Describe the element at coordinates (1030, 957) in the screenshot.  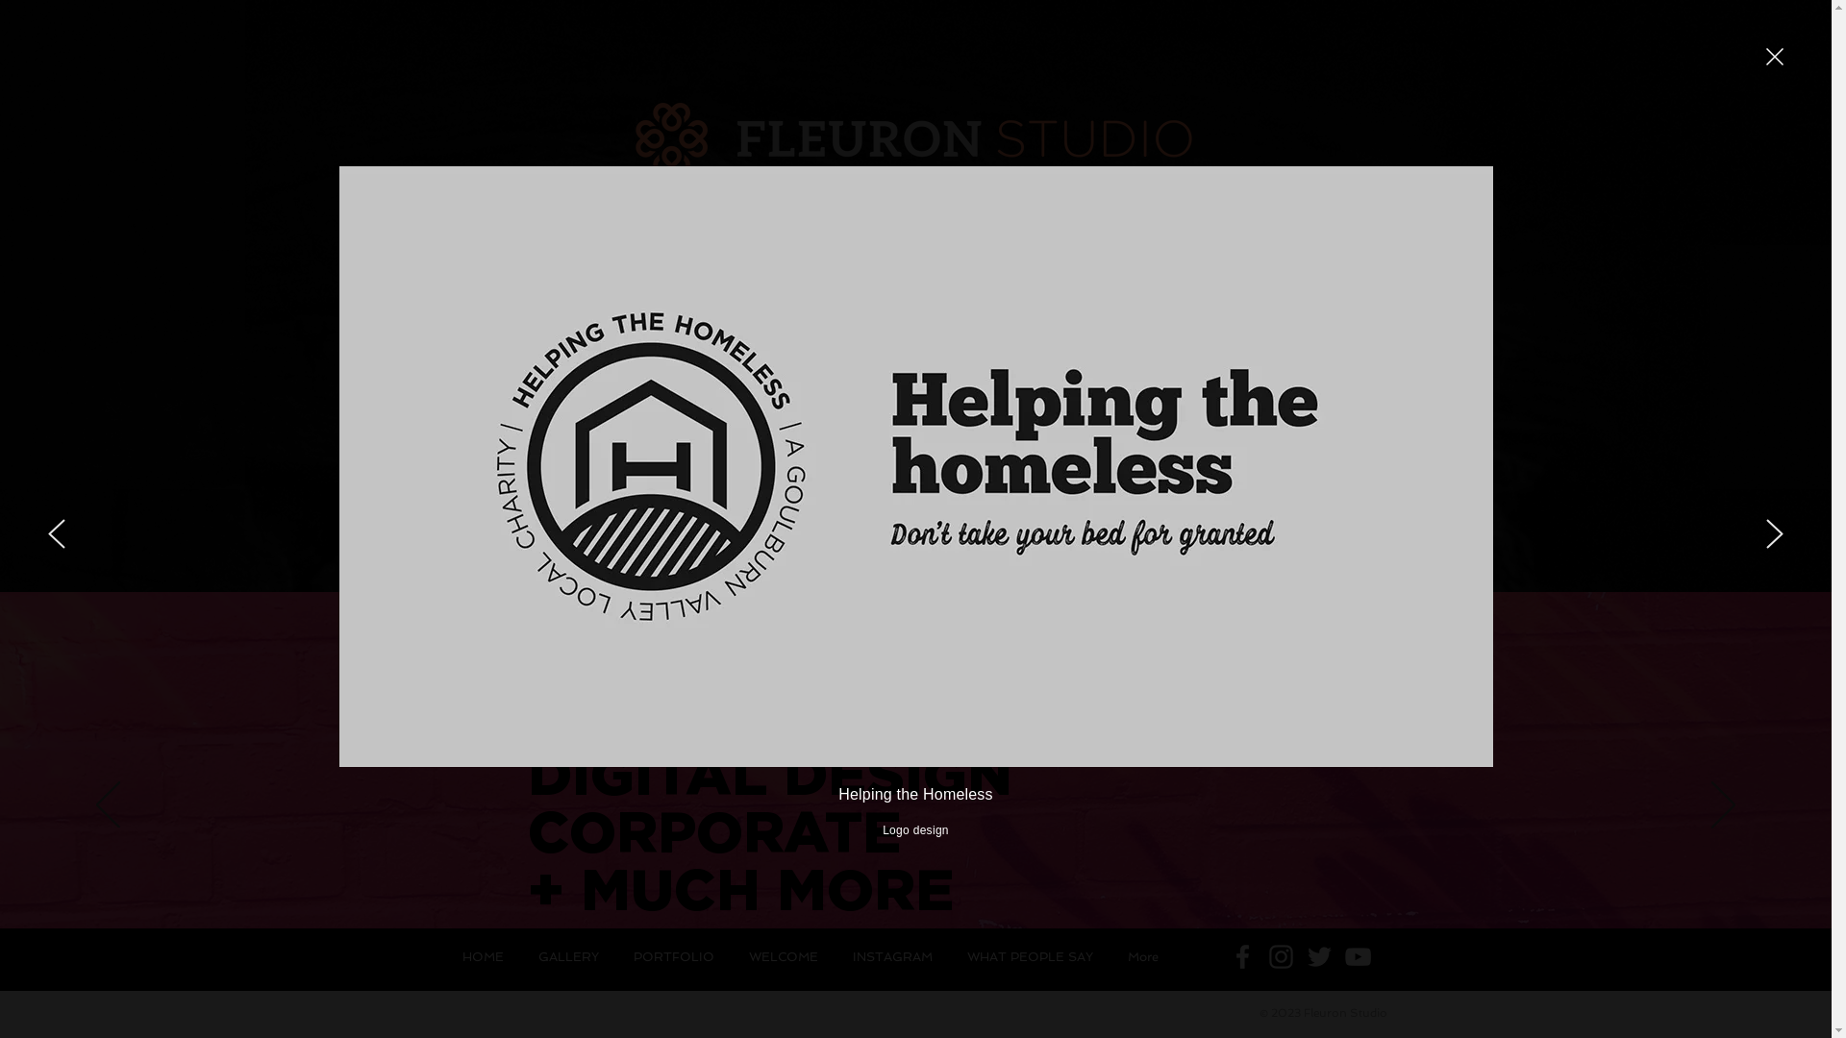
I see `WHAT PEOPLE SAY` at that location.